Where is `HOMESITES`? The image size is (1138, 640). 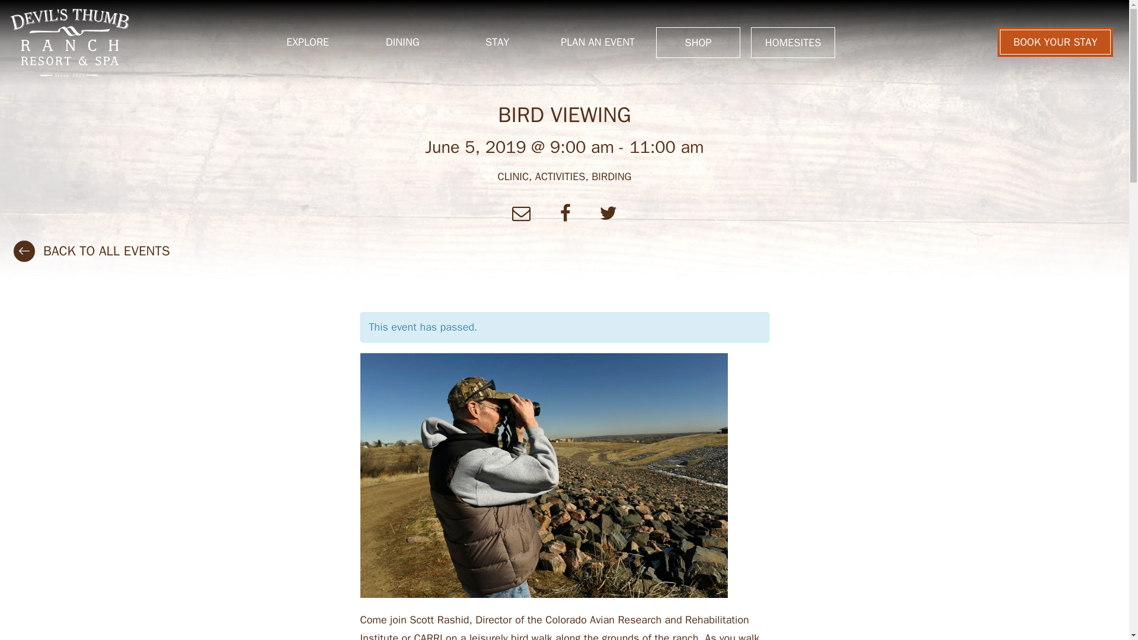
HOMESITES is located at coordinates (793, 43).